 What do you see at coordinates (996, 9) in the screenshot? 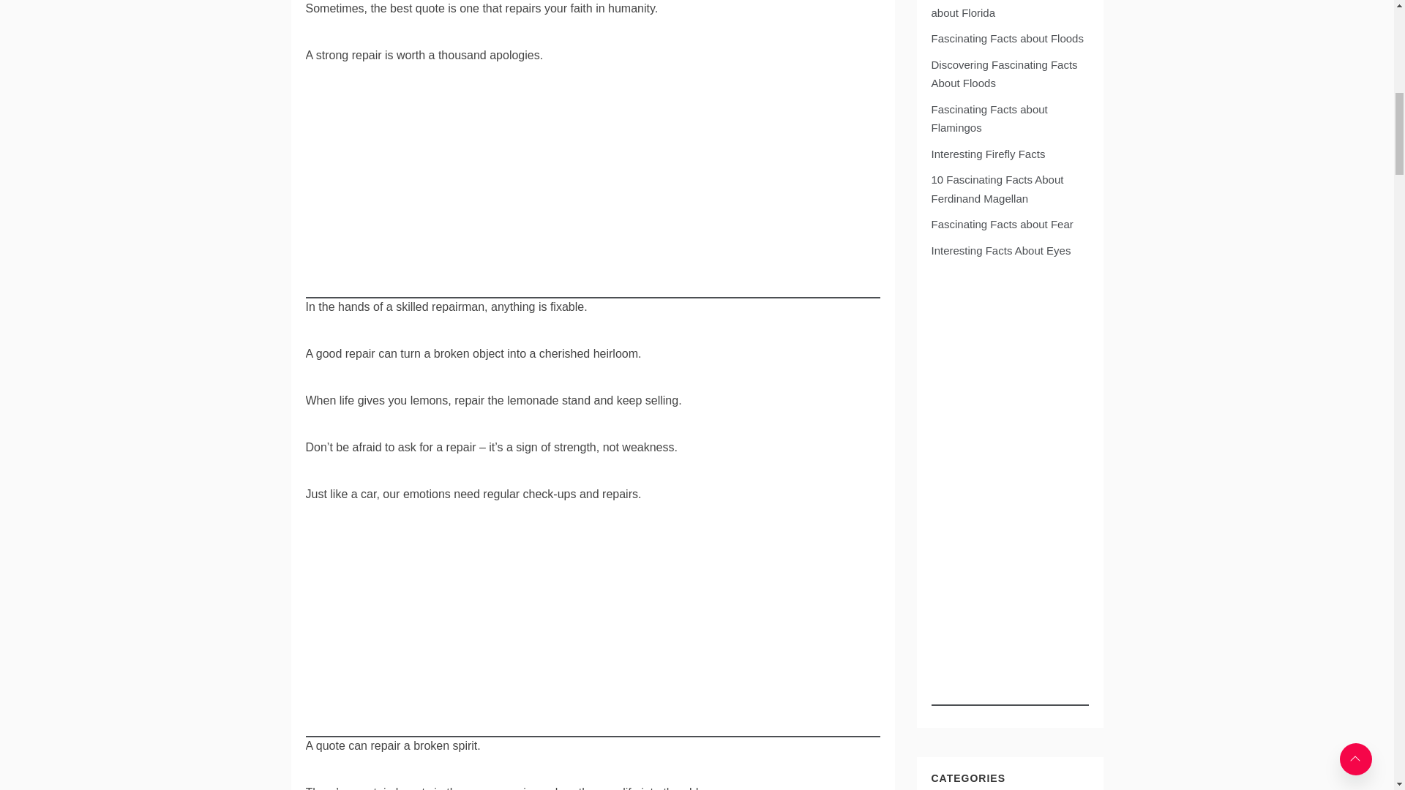
I see `Discover Fascinating Facts about Florida` at bounding box center [996, 9].